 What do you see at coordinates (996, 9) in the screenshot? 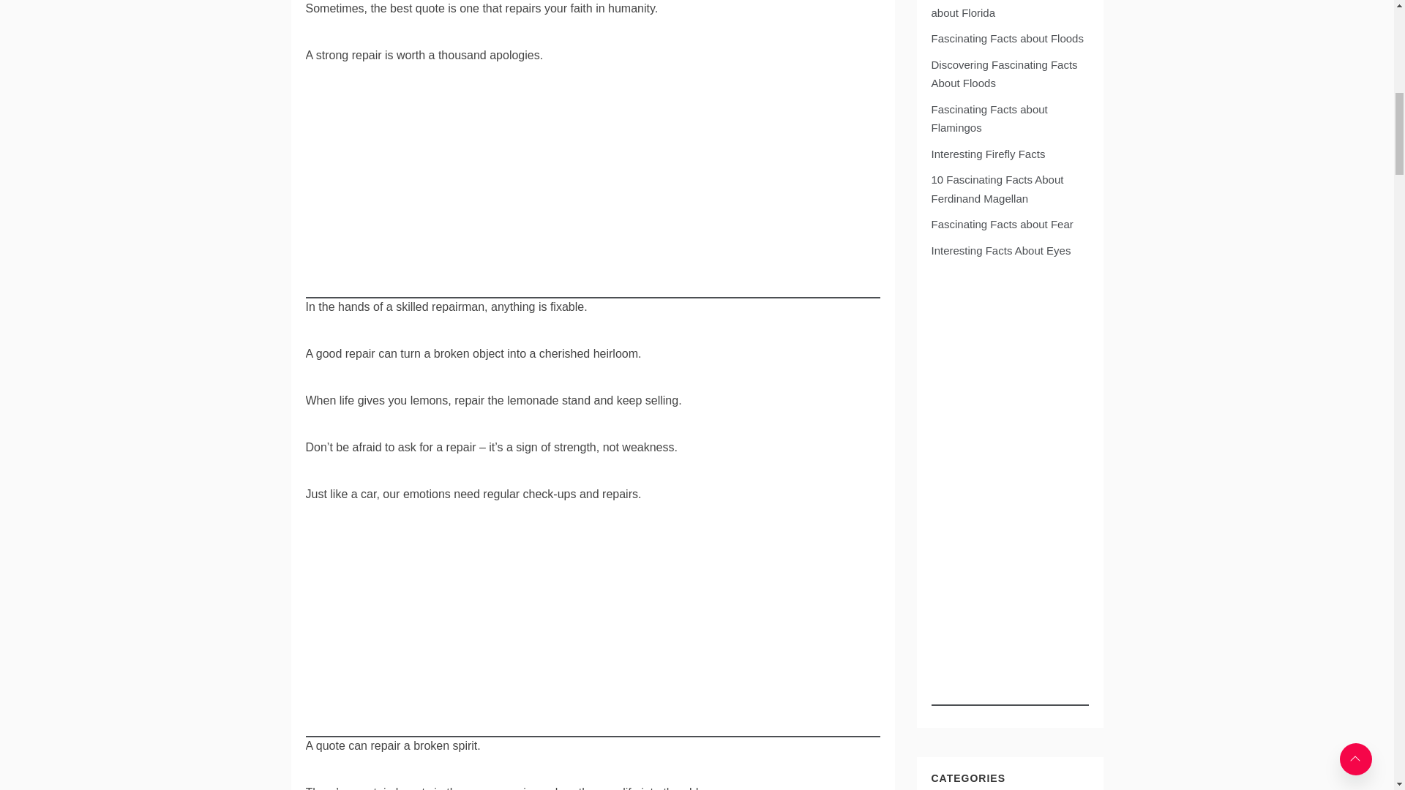
I see `Discover Fascinating Facts about Florida` at bounding box center [996, 9].